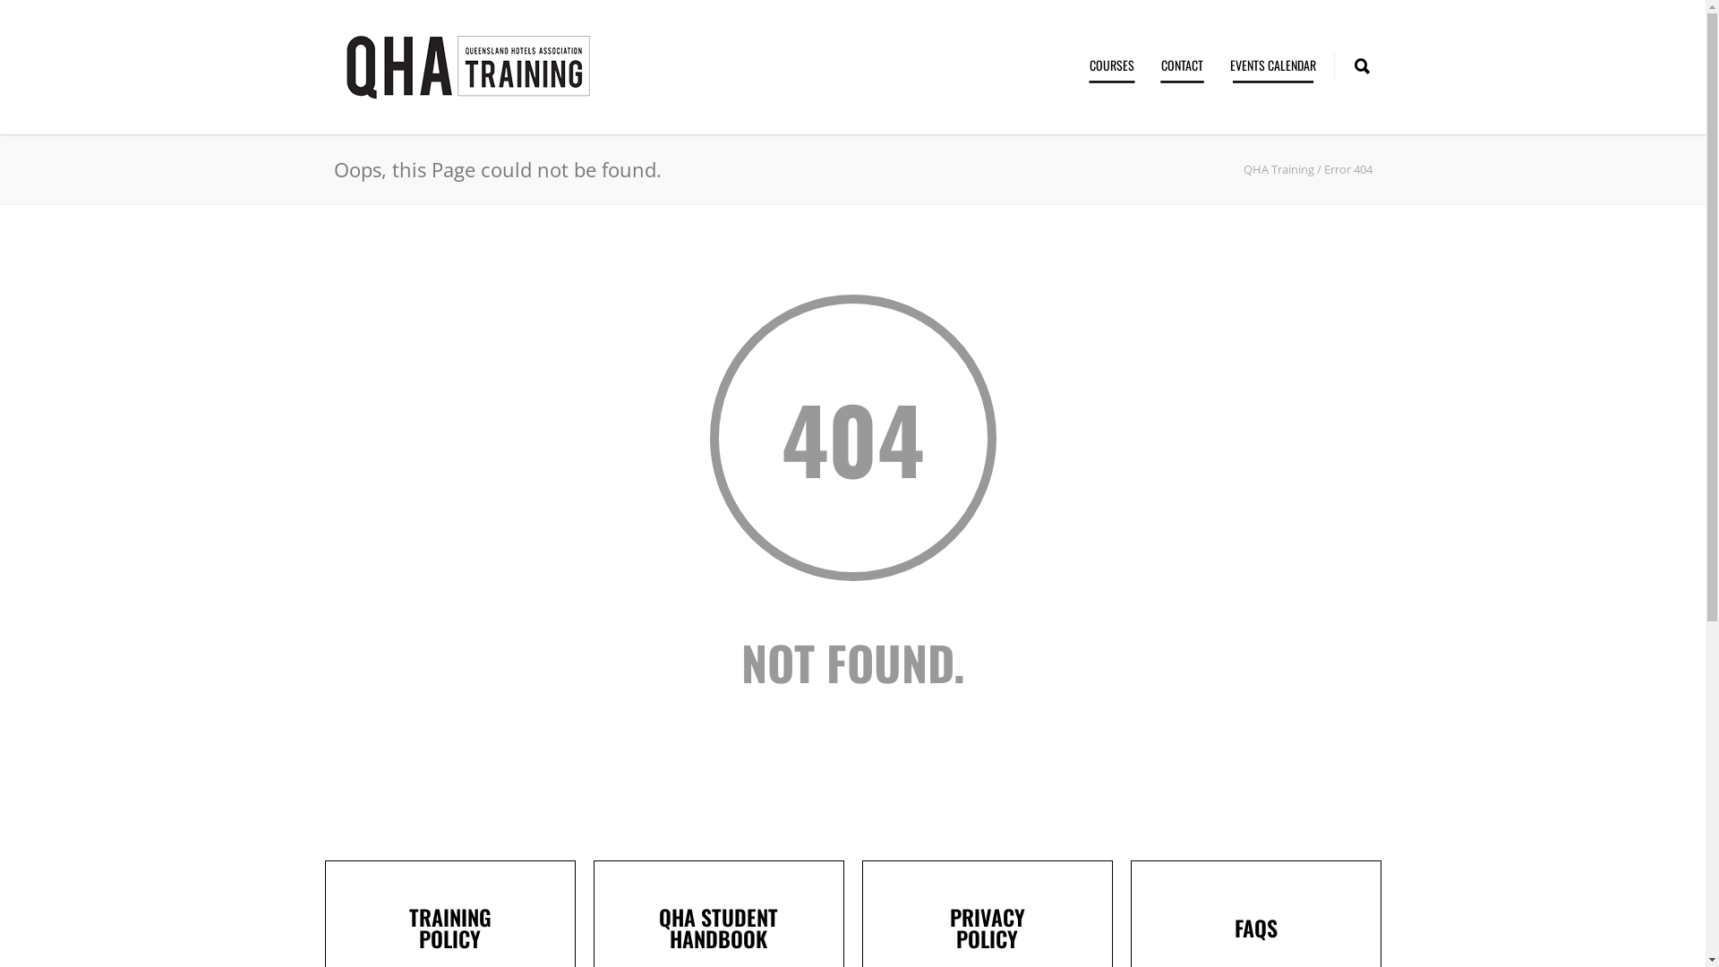 The height and width of the screenshot is (967, 1719). I want to click on COURSES, so click(1112, 64).